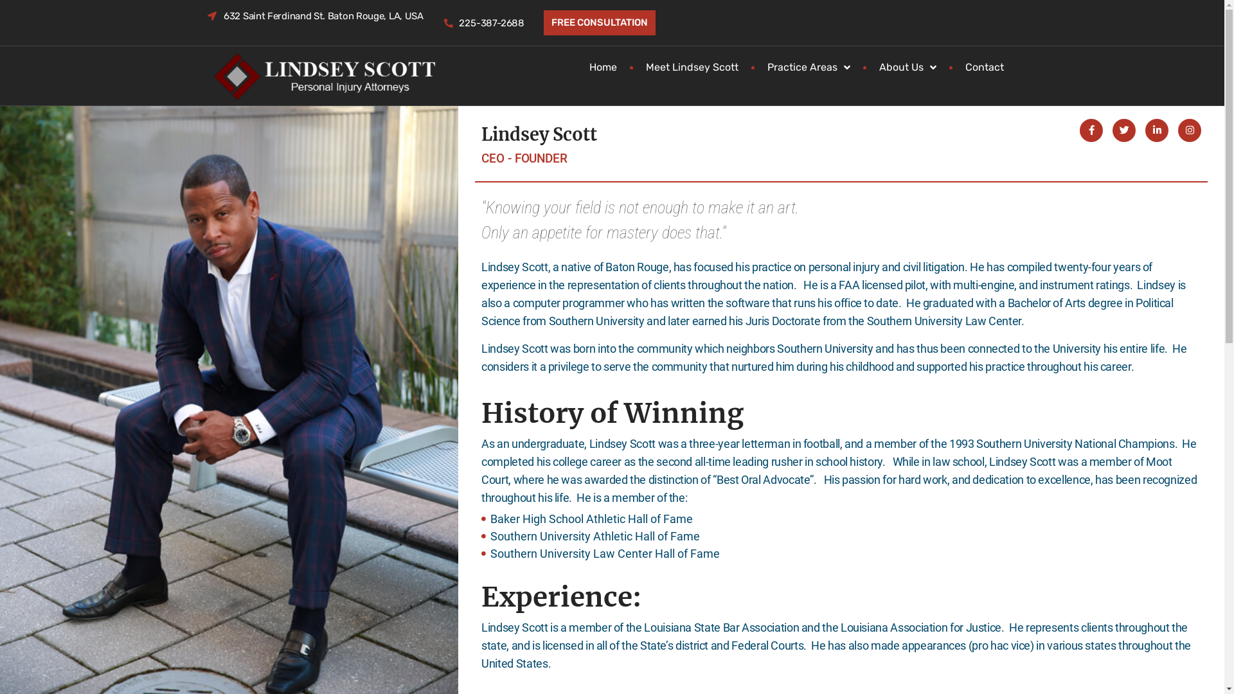 Image resolution: width=1234 pixels, height=694 pixels. What do you see at coordinates (985, 67) in the screenshot?
I see `Contact` at bounding box center [985, 67].